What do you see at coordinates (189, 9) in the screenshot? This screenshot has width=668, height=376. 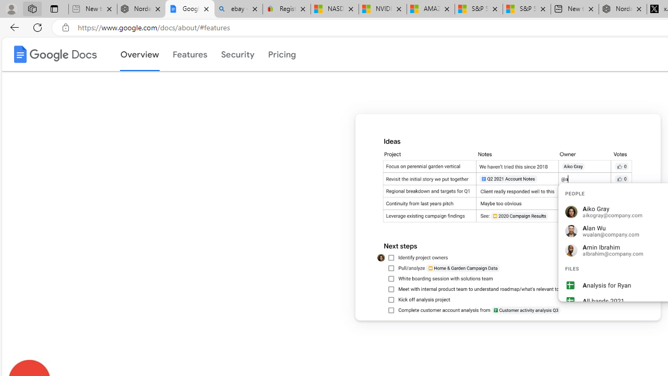 I see `Google Docs: Online Document Editor | Google Workspace` at bounding box center [189, 9].